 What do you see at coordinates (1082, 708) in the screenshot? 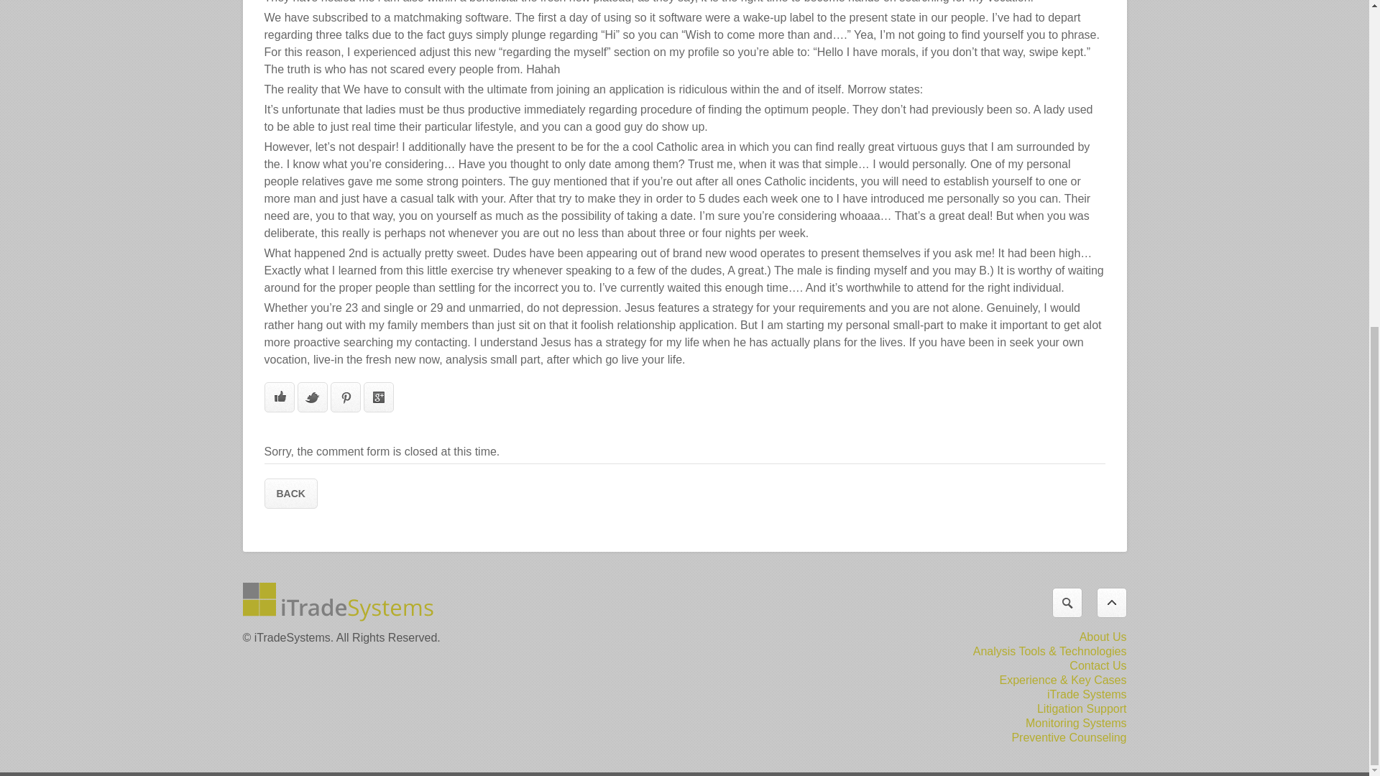
I see `Litigation Support` at bounding box center [1082, 708].